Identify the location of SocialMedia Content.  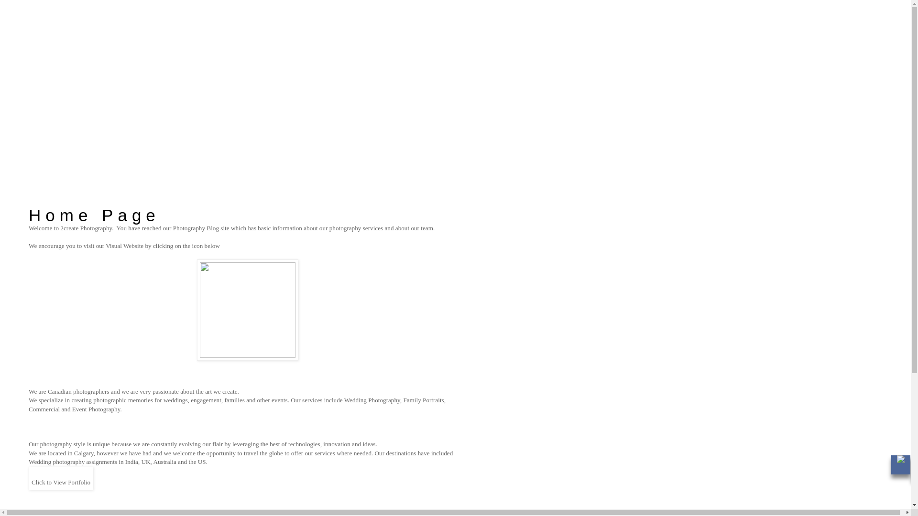
(47, 140).